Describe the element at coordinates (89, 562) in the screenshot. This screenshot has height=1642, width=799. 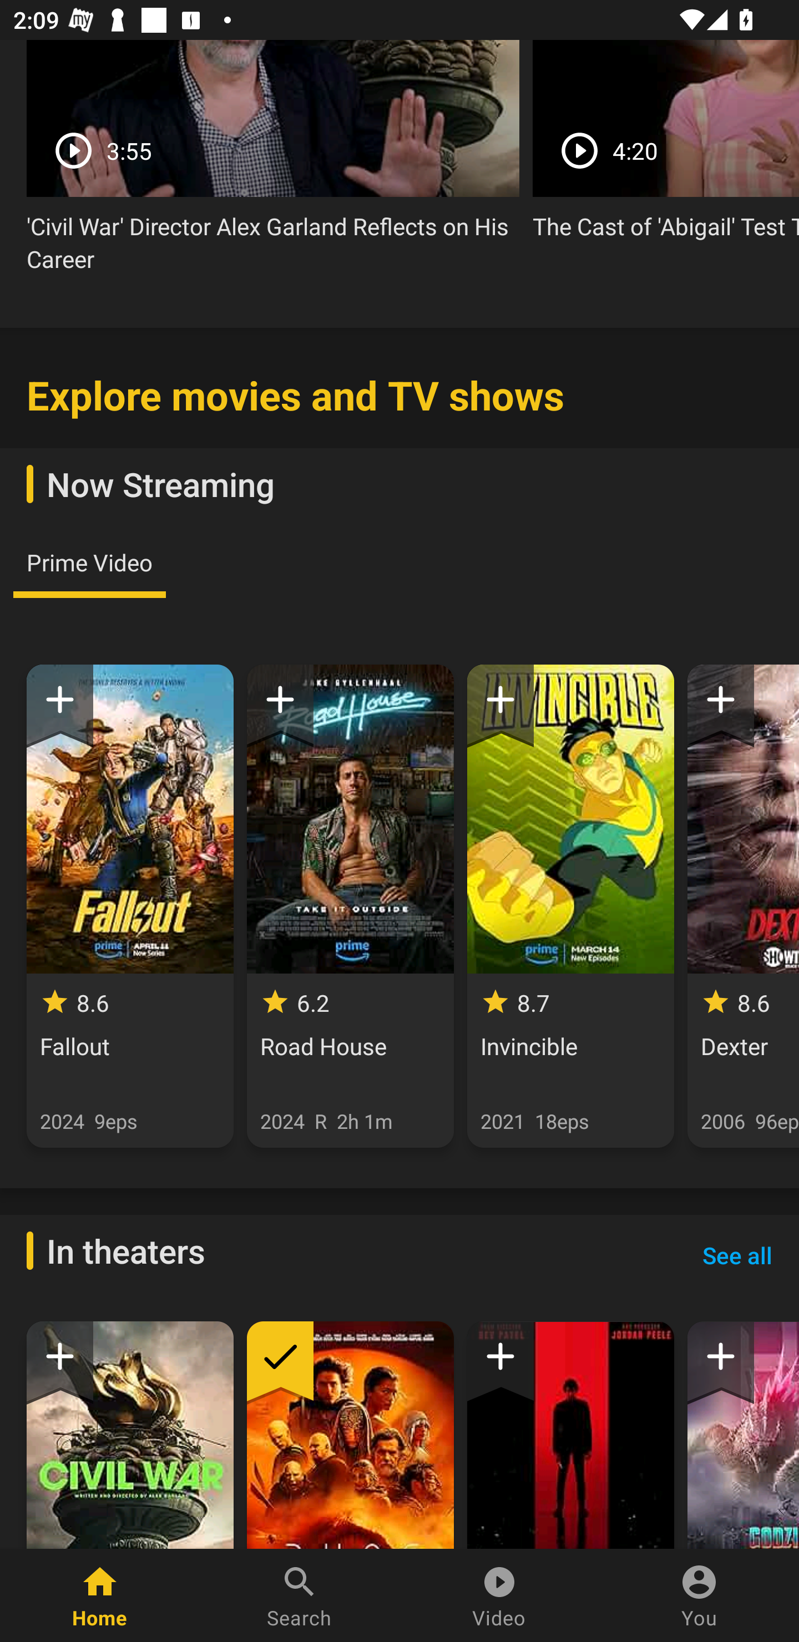
I see `Prime Video` at that location.